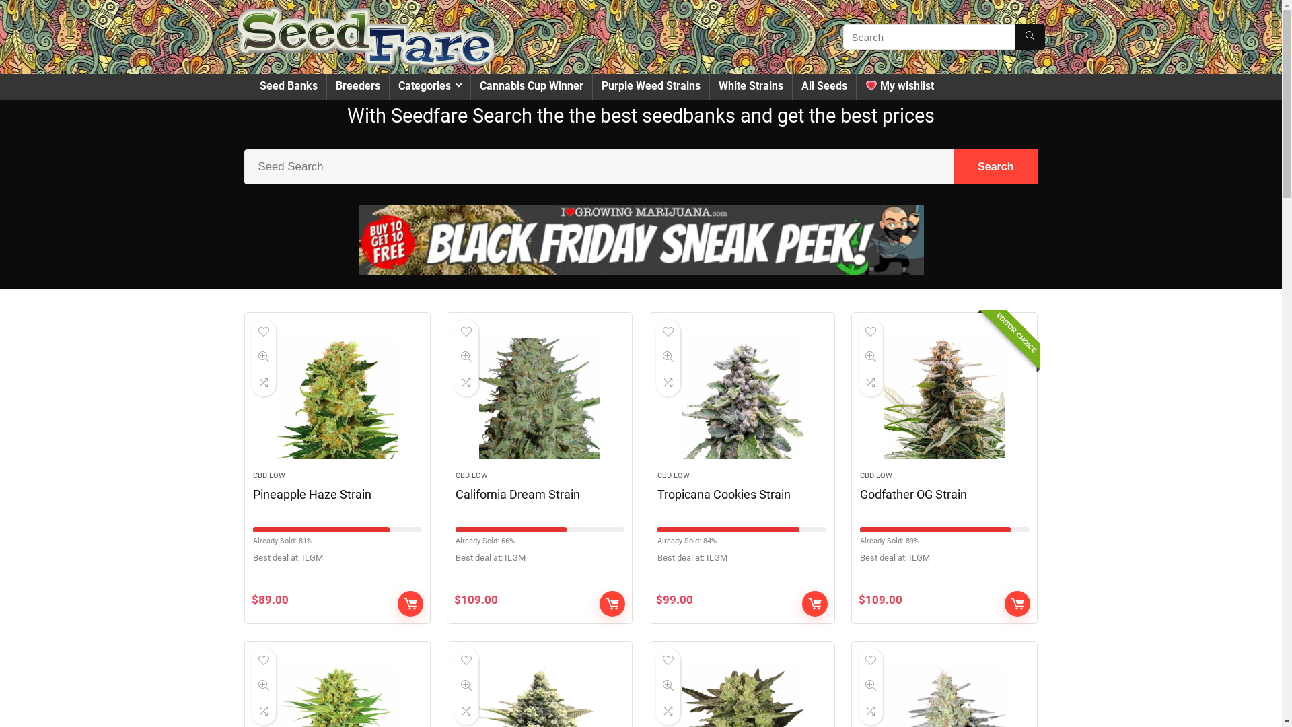 The width and height of the screenshot is (1292, 727). I want to click on Breeders, so click(358, 87).